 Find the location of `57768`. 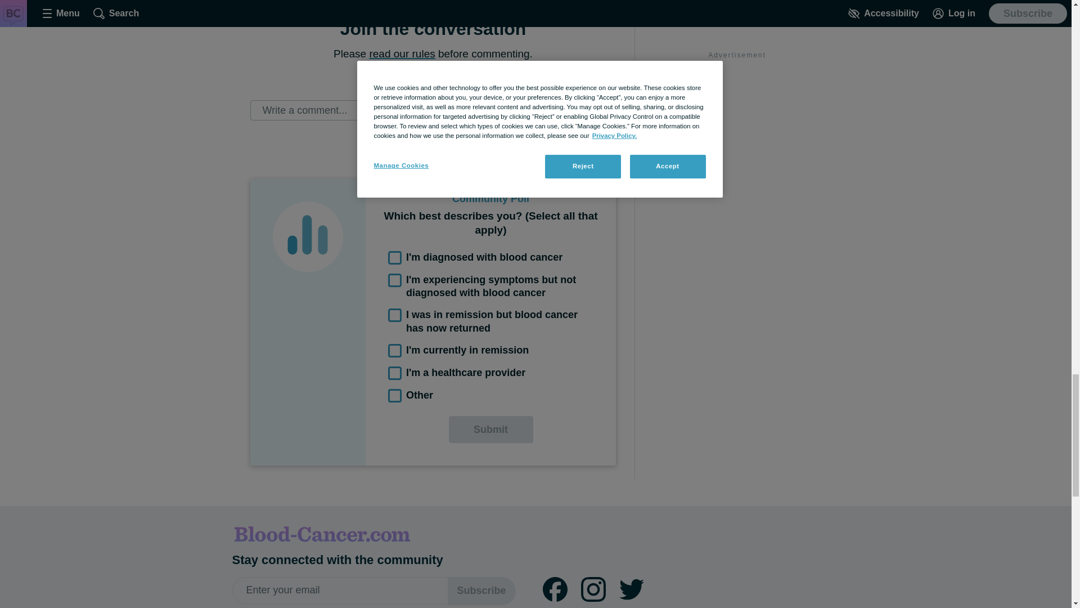

57768 is located at coordinates (395, 395).